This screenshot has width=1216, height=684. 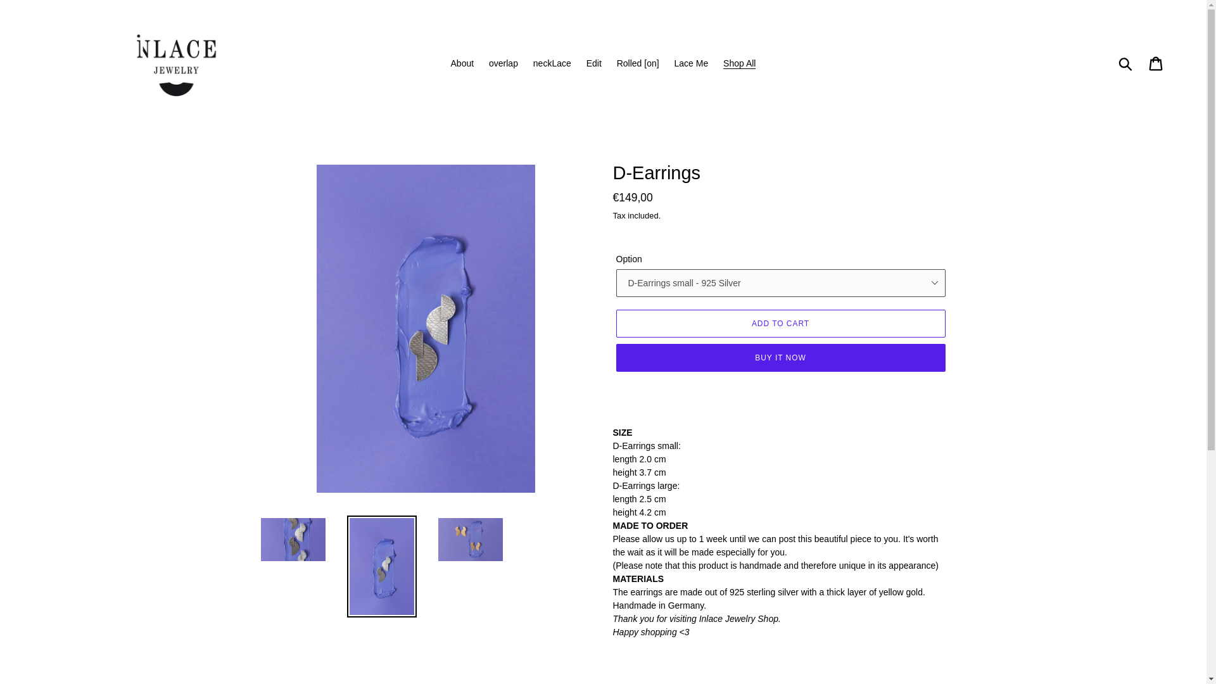 I want to click on overlap, so click(x=503, y=63).